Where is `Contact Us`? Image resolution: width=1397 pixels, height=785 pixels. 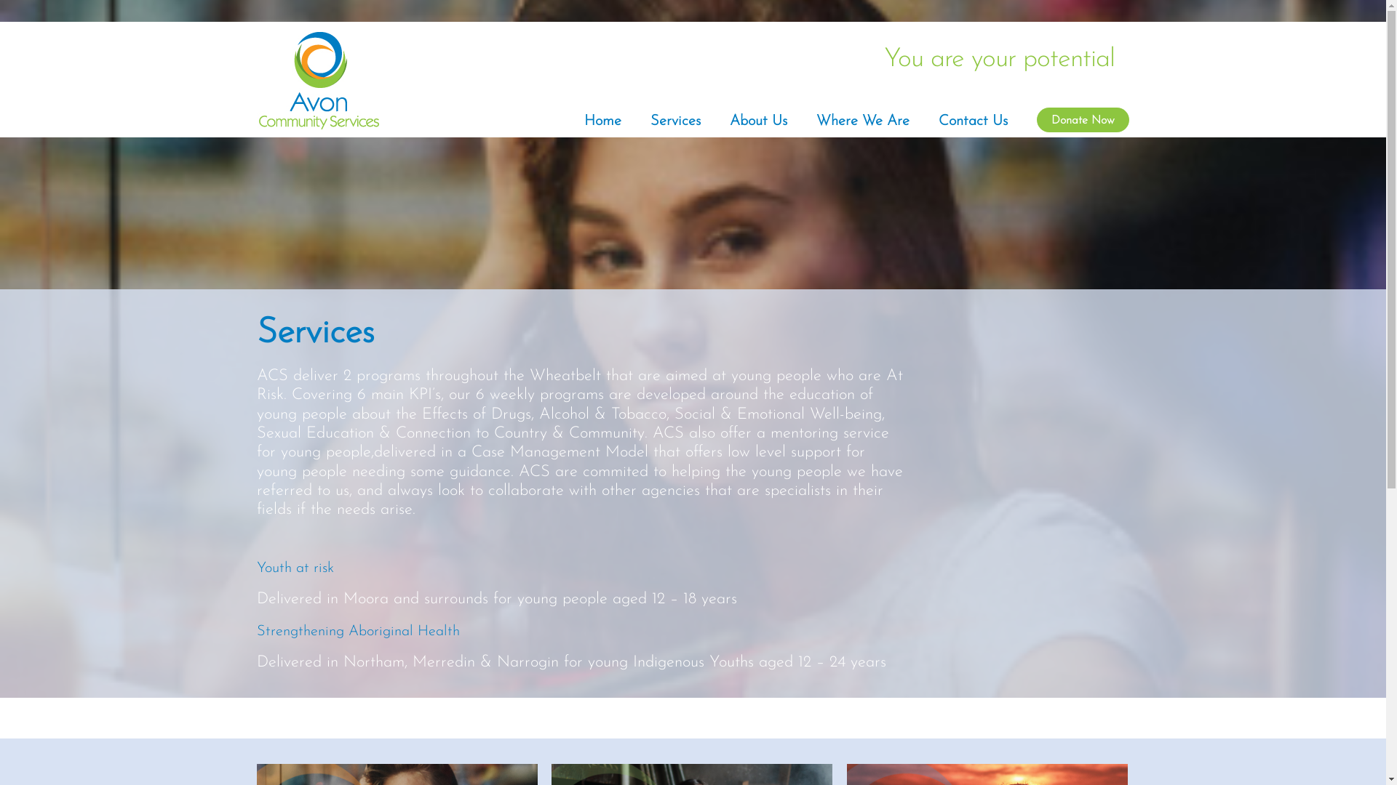
Contact Us is located at coordinates (974, 122).